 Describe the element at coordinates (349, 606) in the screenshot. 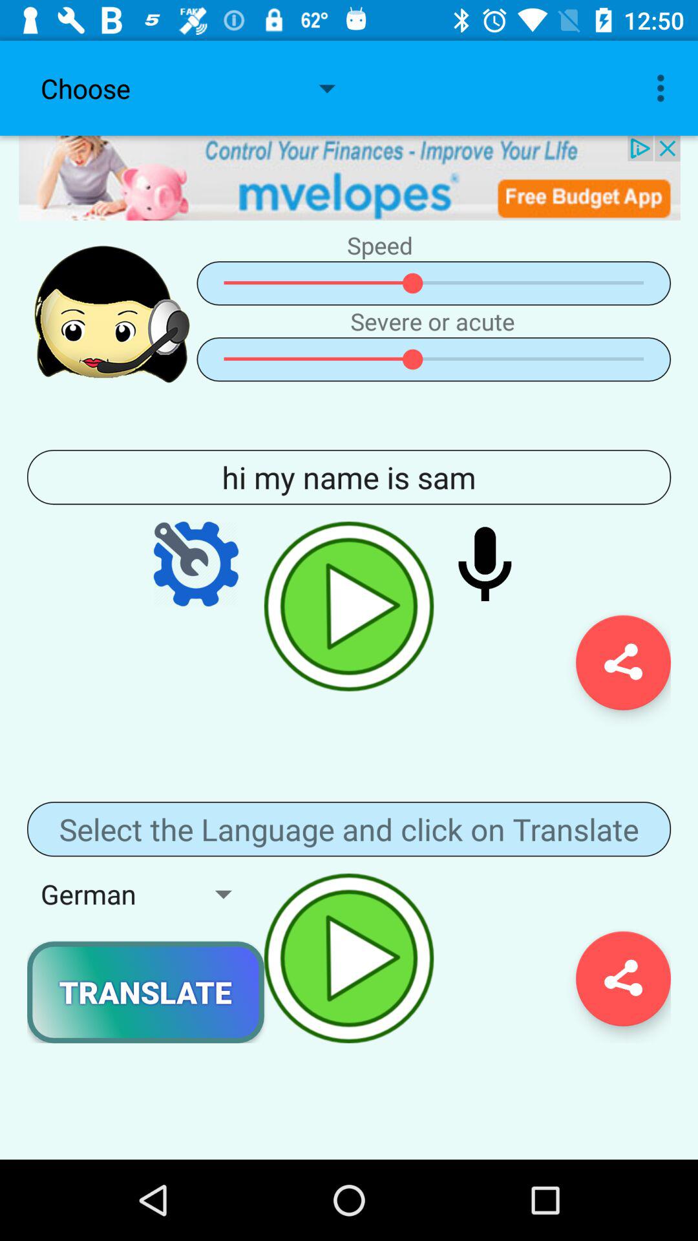

I see `play option` at that location.